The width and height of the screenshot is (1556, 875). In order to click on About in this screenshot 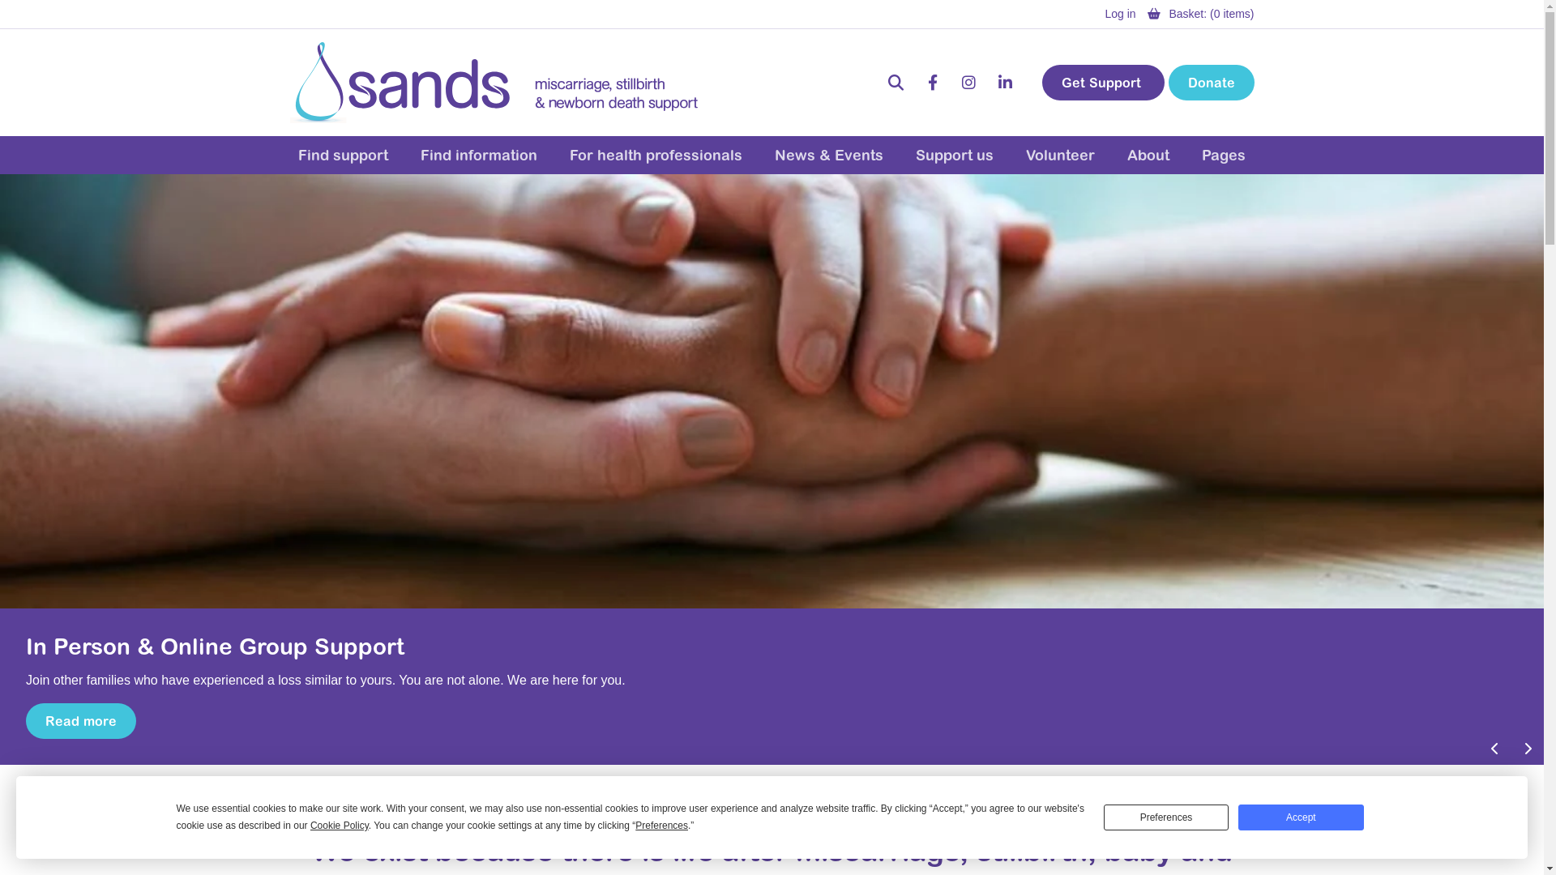, I will do `click(1148, 156)`.